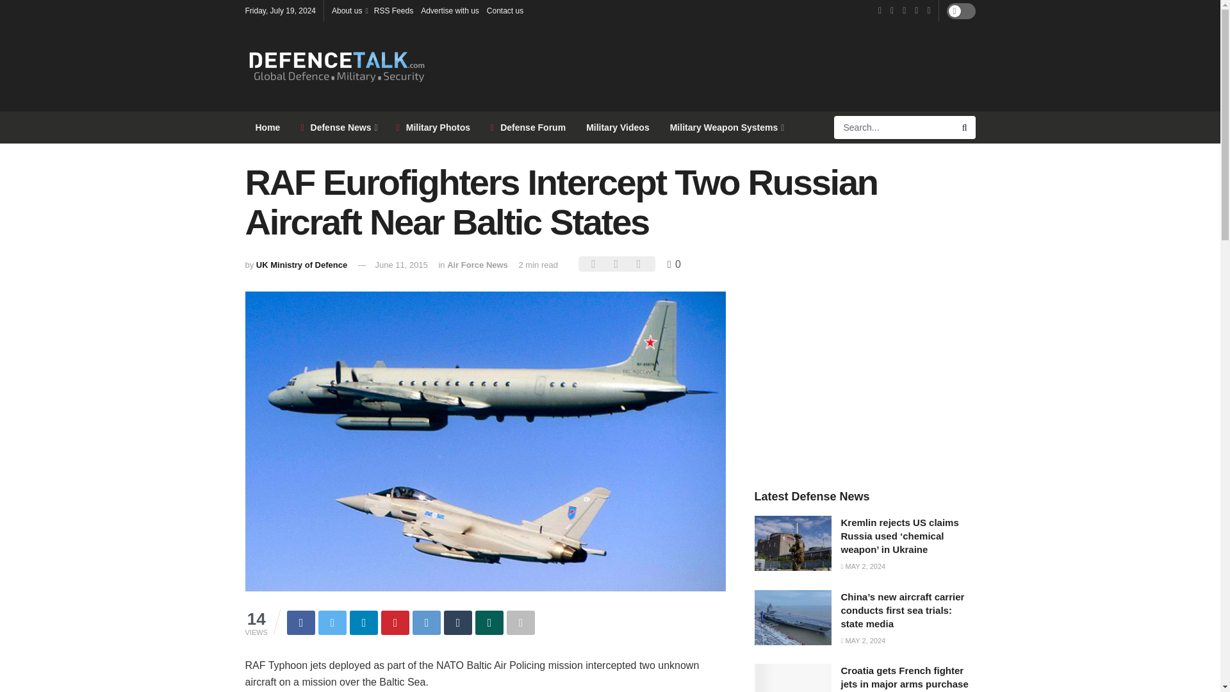 The image size is (1230, 692). Describe the element at coordinates (349, 10) in the screenshot. I see `About Defense Talk` at that location.